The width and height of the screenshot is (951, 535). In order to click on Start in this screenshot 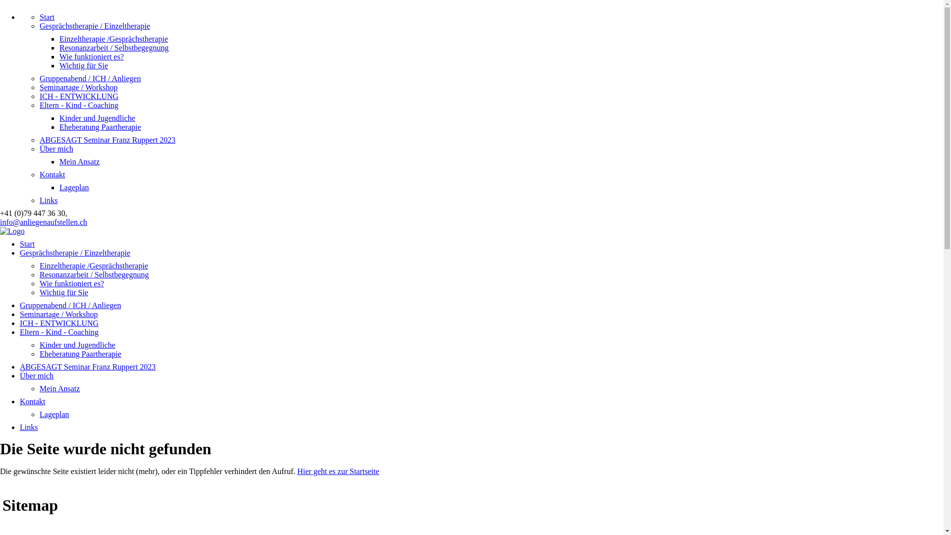, I will do `click(47, 17)`.